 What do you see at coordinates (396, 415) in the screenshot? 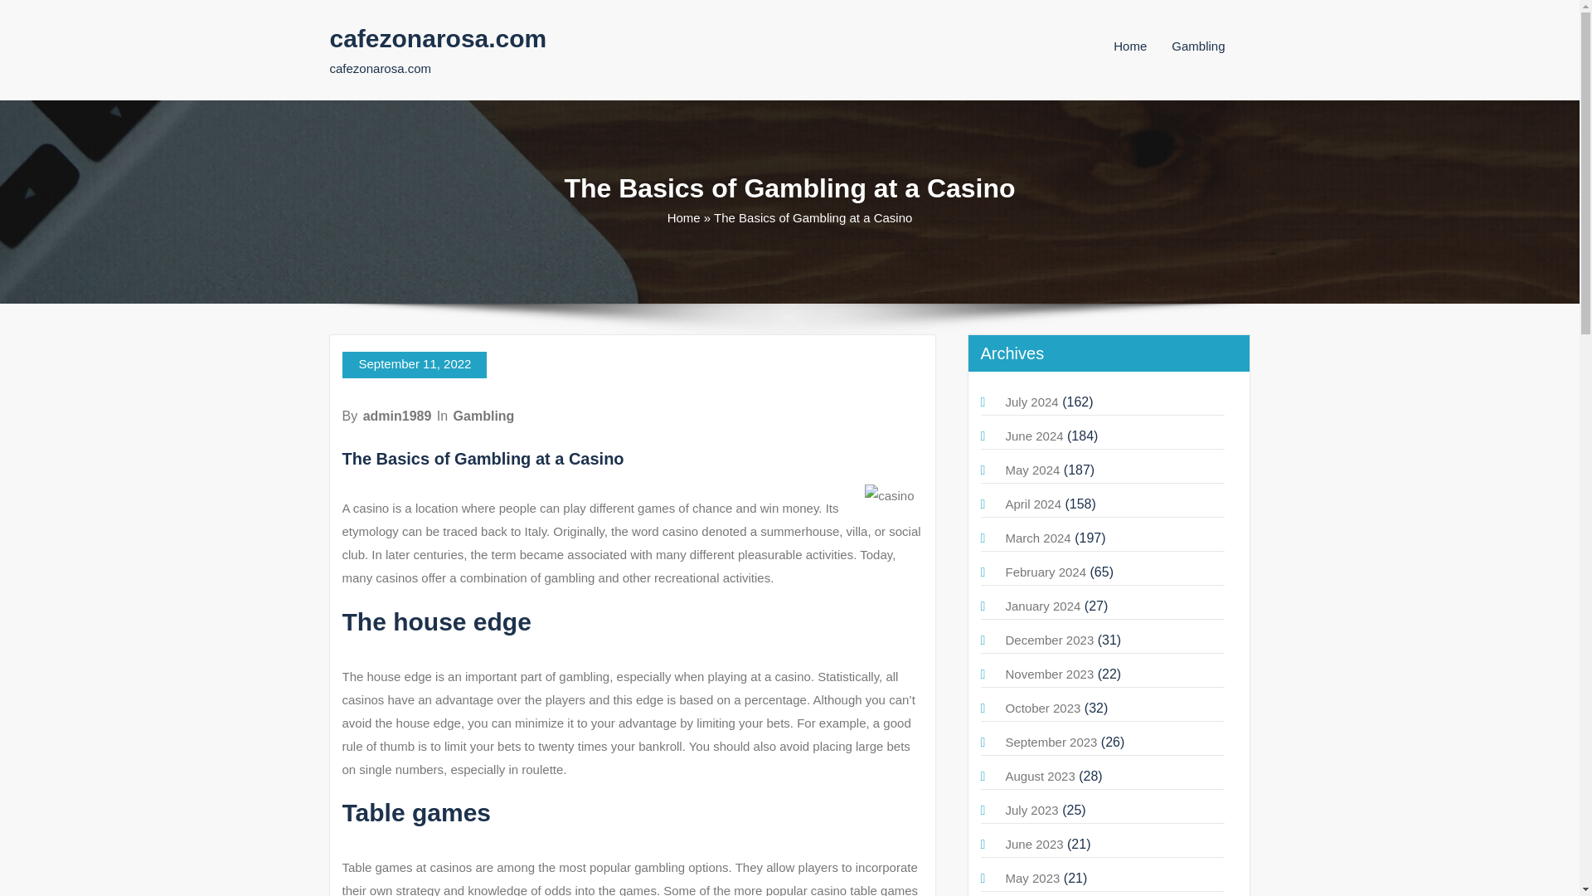
I see `admin1989` at bounding box center [396, 415].